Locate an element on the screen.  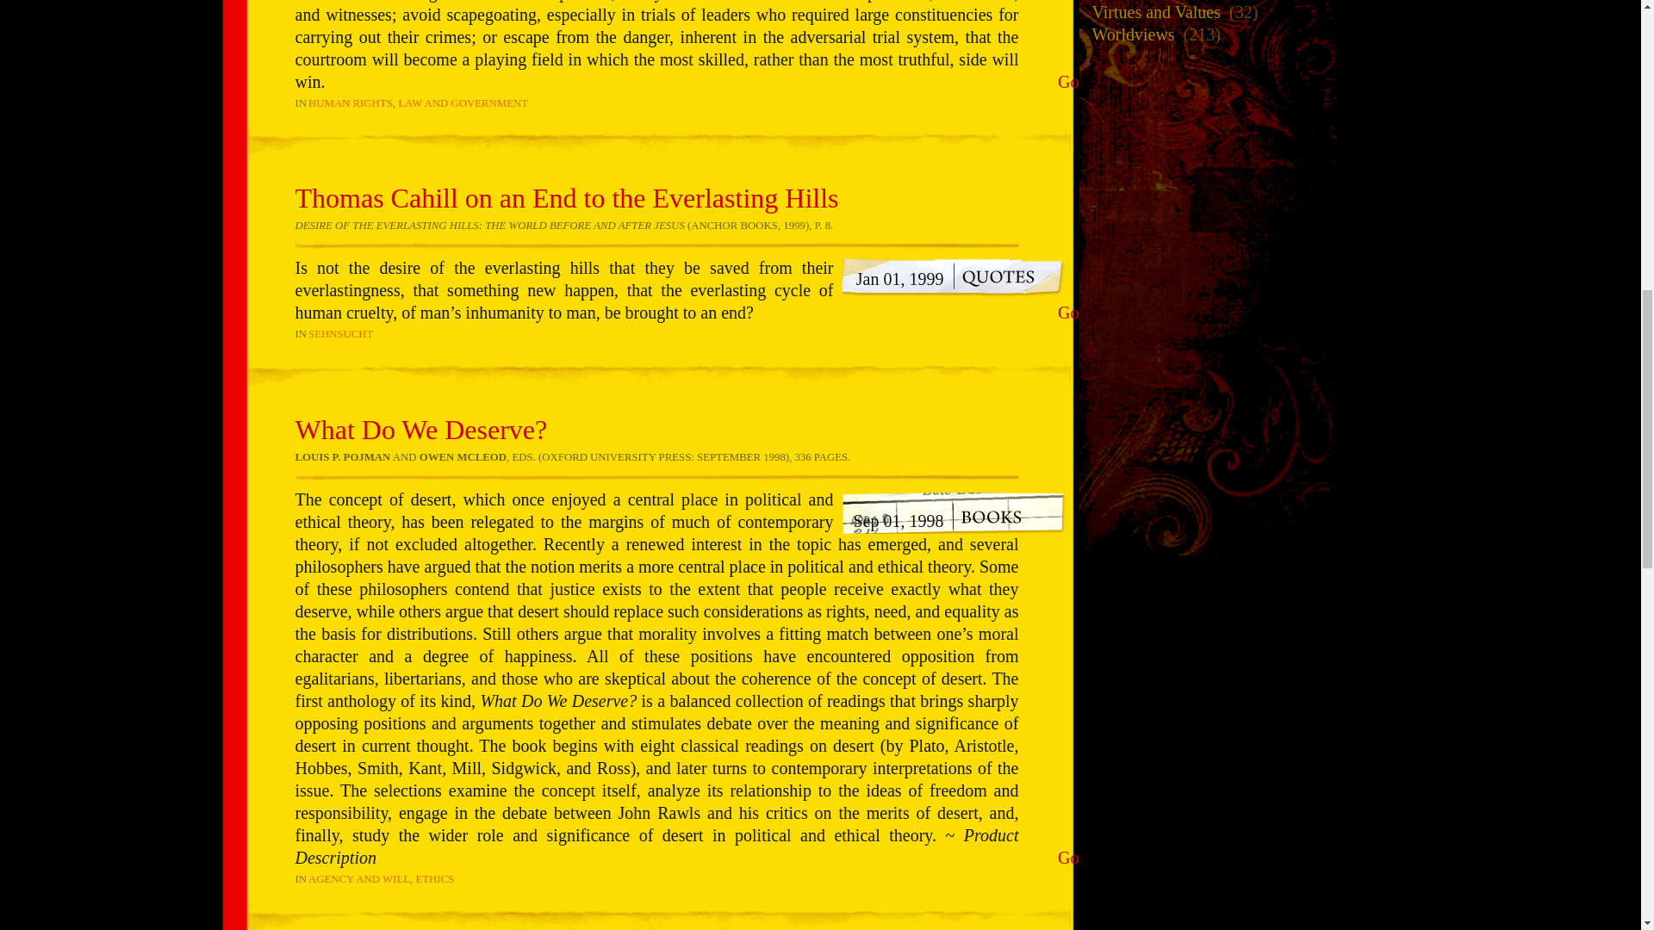
Thomas Cahill on an End to the Everlasting Hills is located at coordinates (566, 198).